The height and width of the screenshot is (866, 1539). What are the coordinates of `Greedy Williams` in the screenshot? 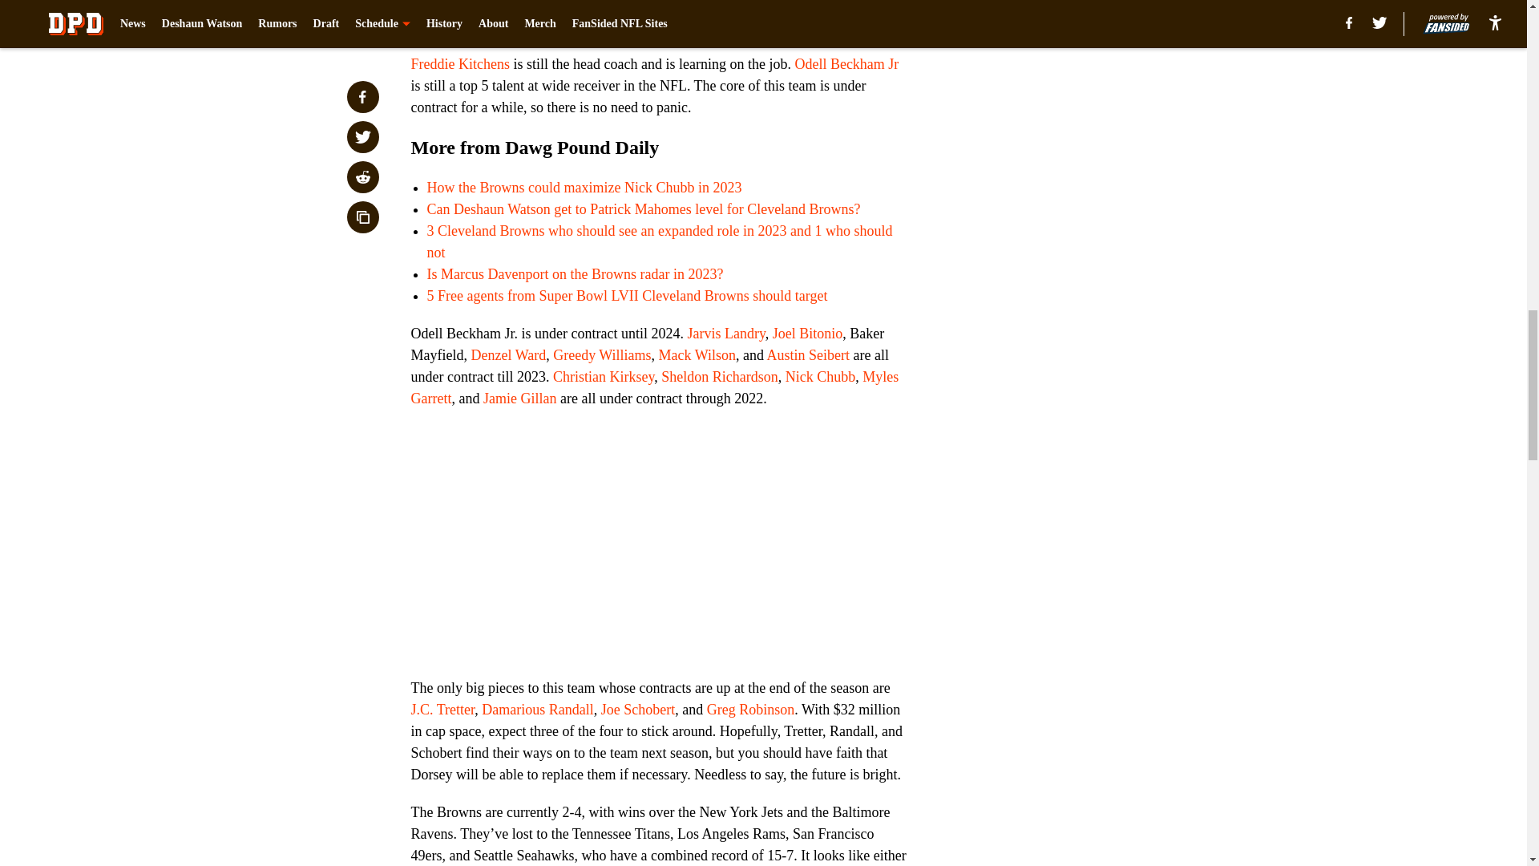 It's located at (601, 354).